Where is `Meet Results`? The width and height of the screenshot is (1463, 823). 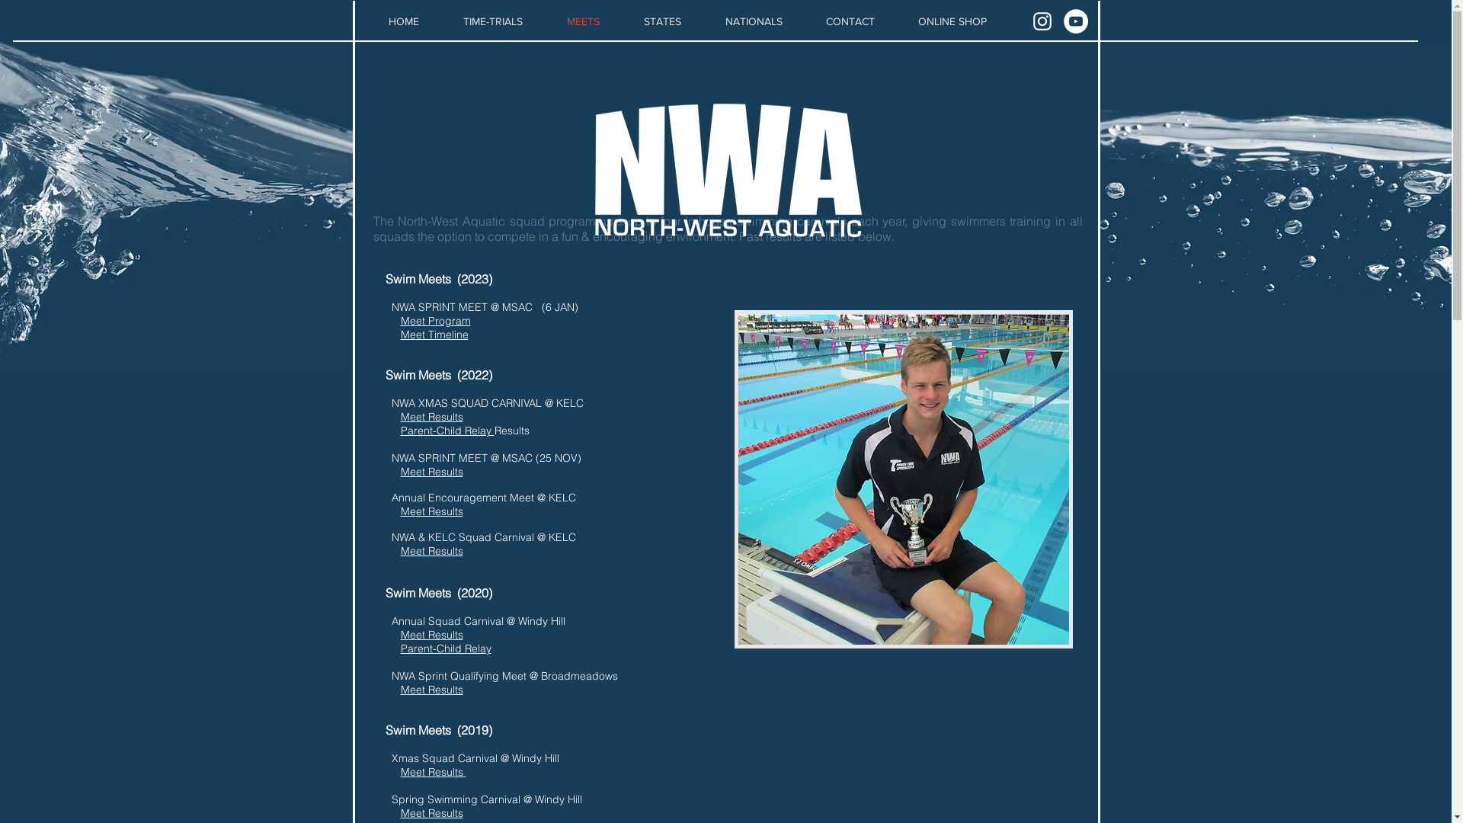 Meet Results is located at coordinates (432, 417).